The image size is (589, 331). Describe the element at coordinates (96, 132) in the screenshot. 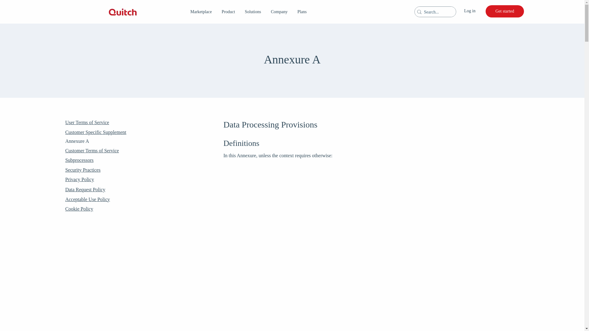

I see `Customer Specific Supplement` at that location.